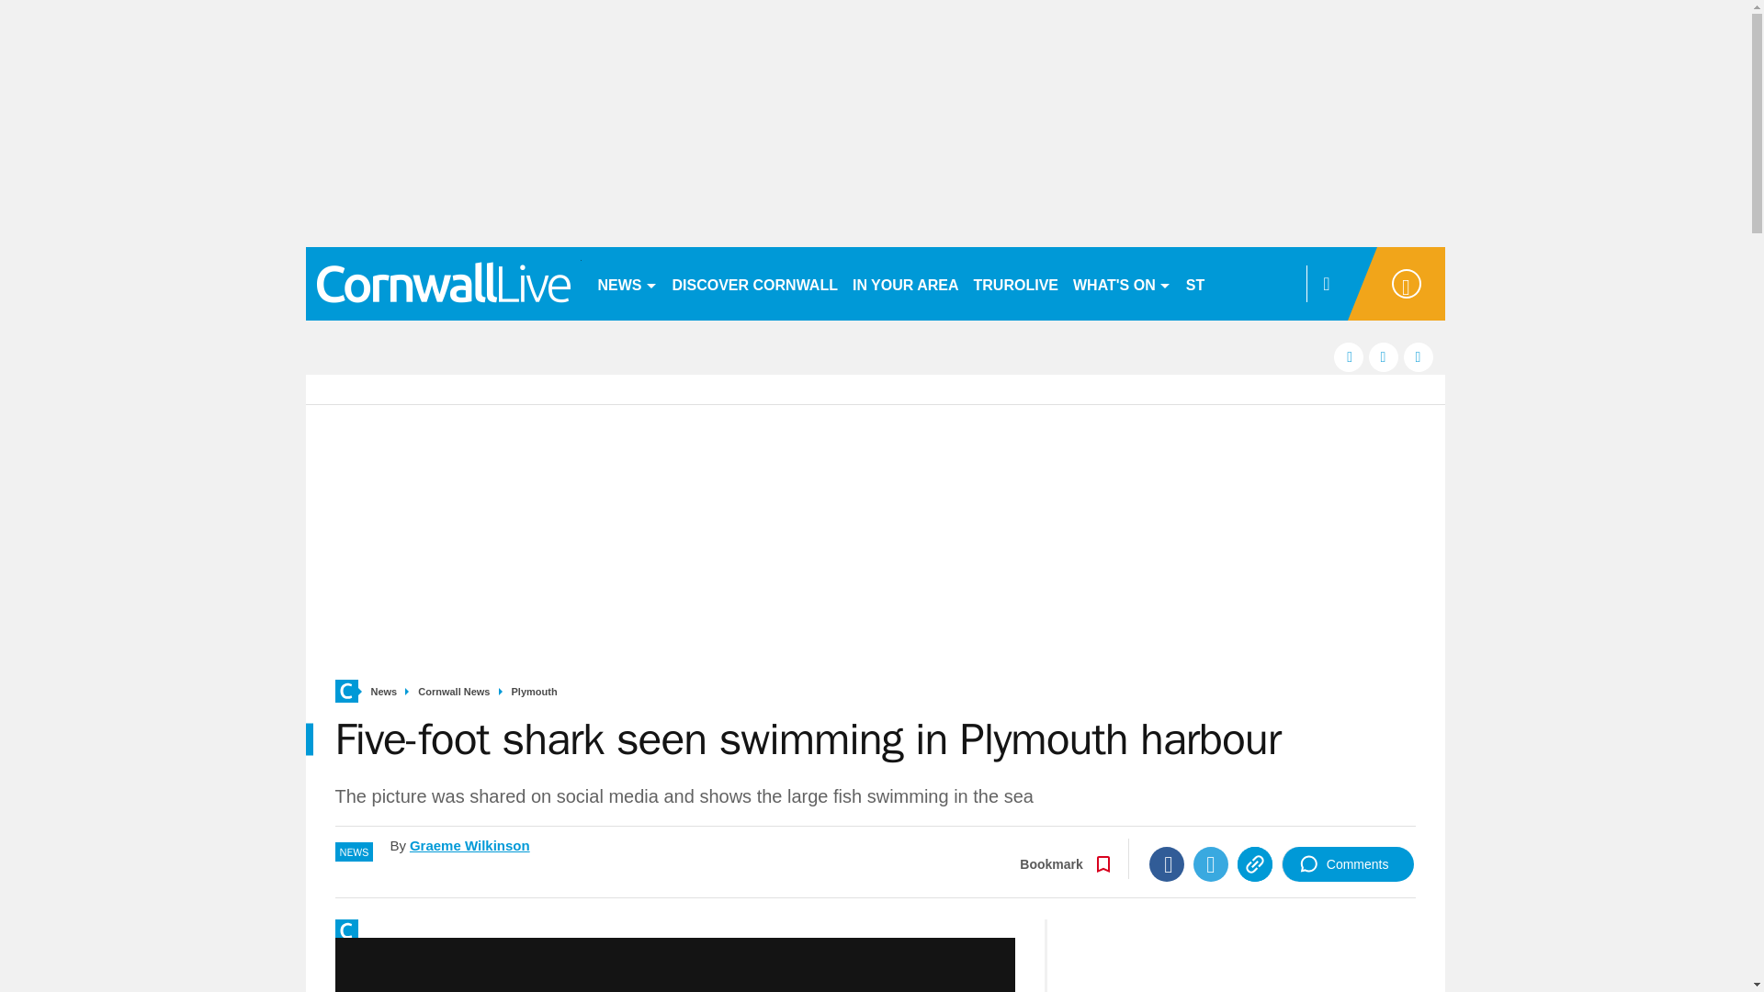  What do you see at coordinates (627, 283) in the screenshot?
I see `NEWS` at bounding box center [627, 283].